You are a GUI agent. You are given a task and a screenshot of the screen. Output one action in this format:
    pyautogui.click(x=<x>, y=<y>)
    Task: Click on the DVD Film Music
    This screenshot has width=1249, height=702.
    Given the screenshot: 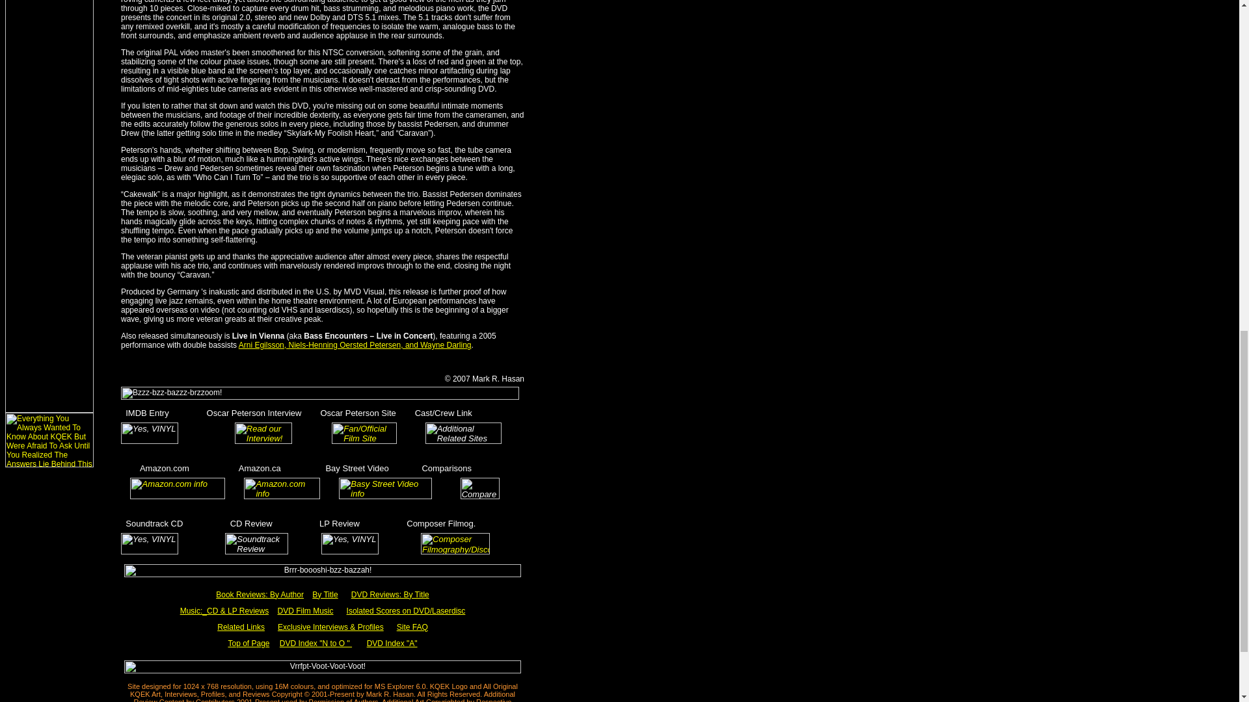 What is the action you would take?
    pyautogui.click(x=305, y=610)
    